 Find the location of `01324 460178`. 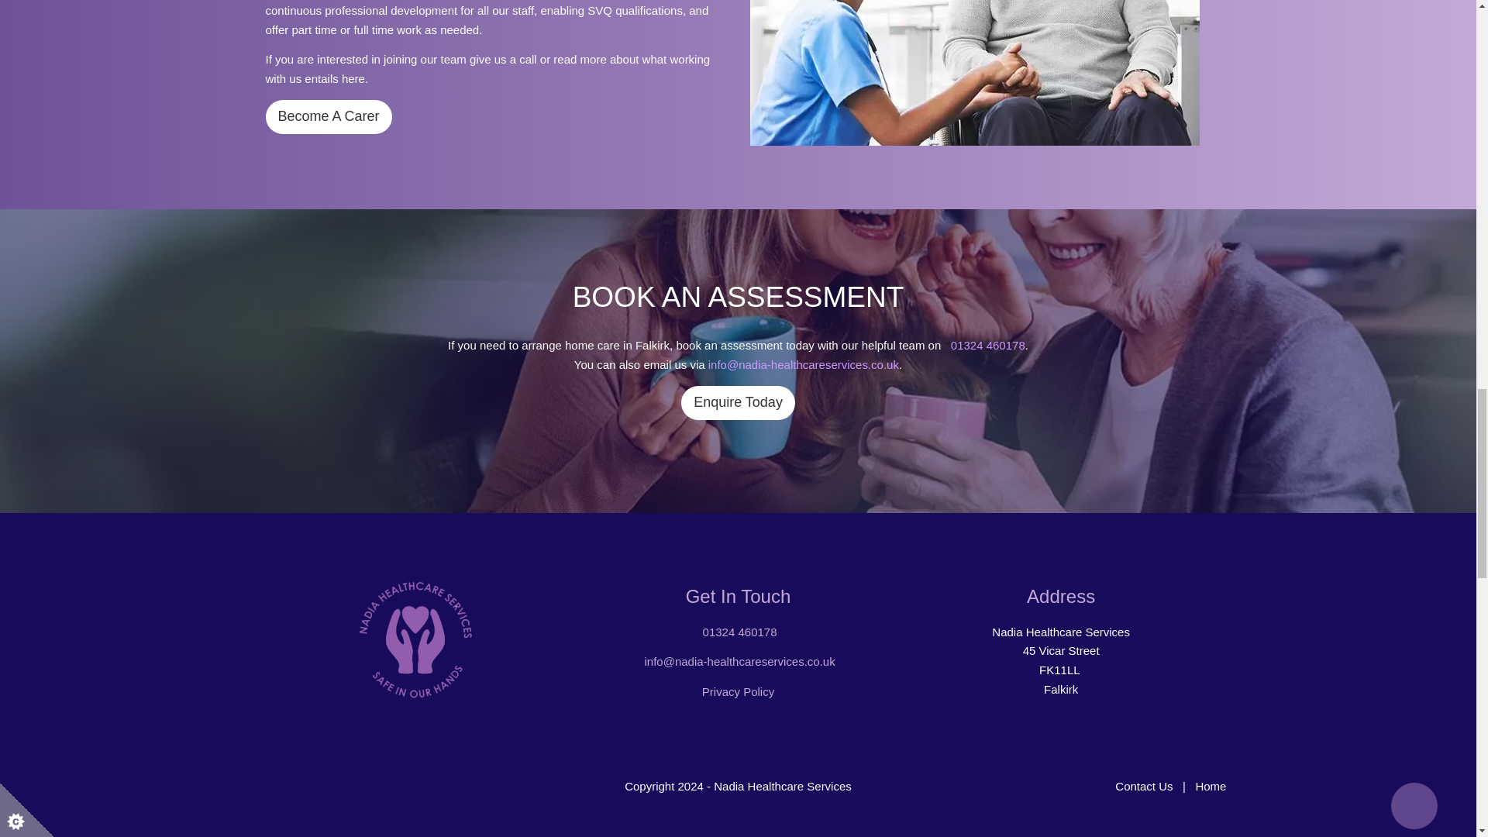

01324 460178 is located at coordinates (987, 345).